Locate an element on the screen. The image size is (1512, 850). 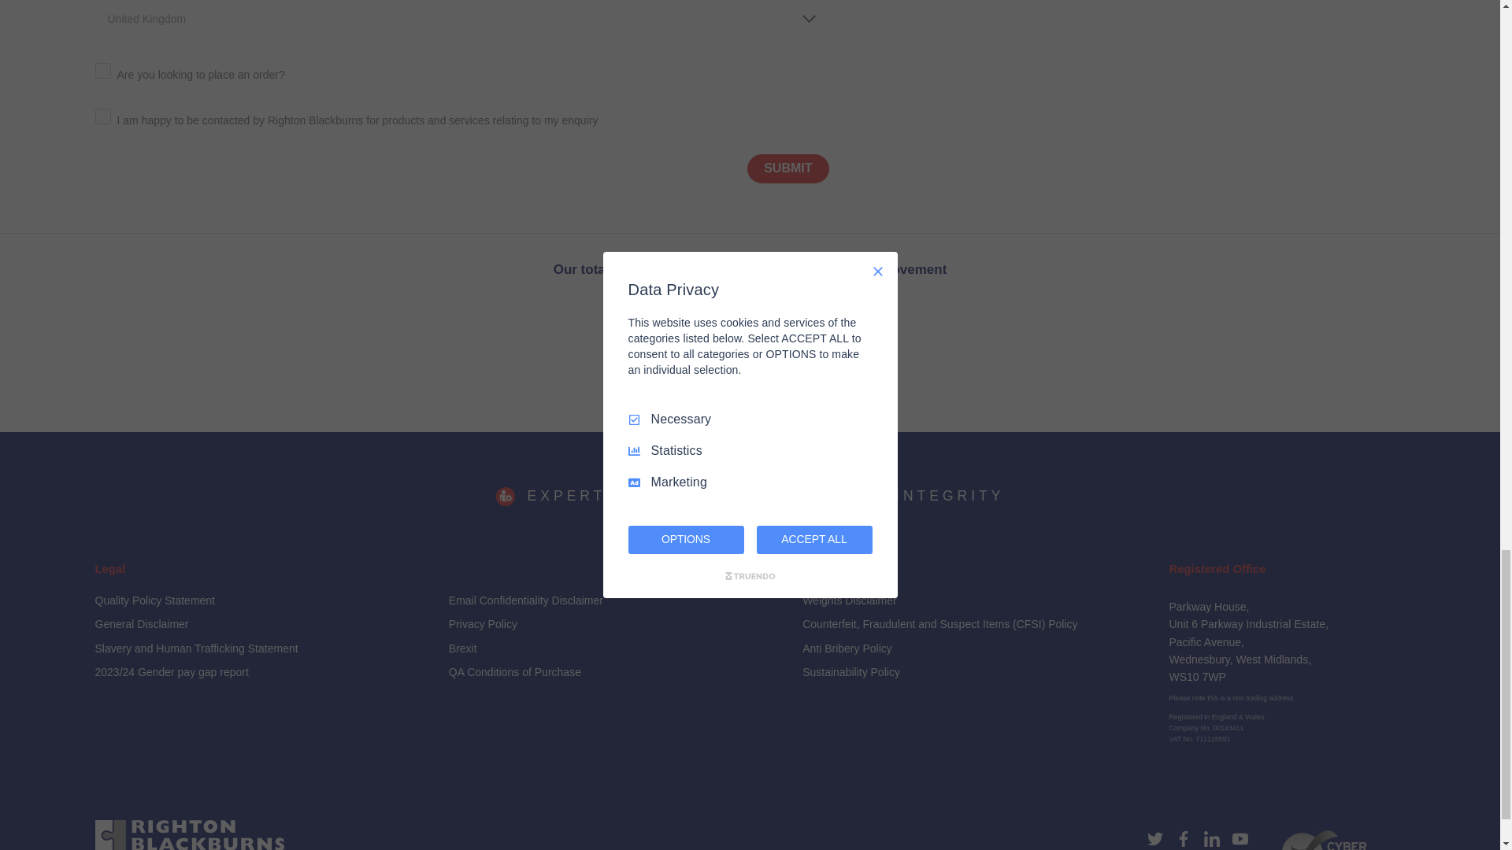
Yes is located at coordinates (102, 71).